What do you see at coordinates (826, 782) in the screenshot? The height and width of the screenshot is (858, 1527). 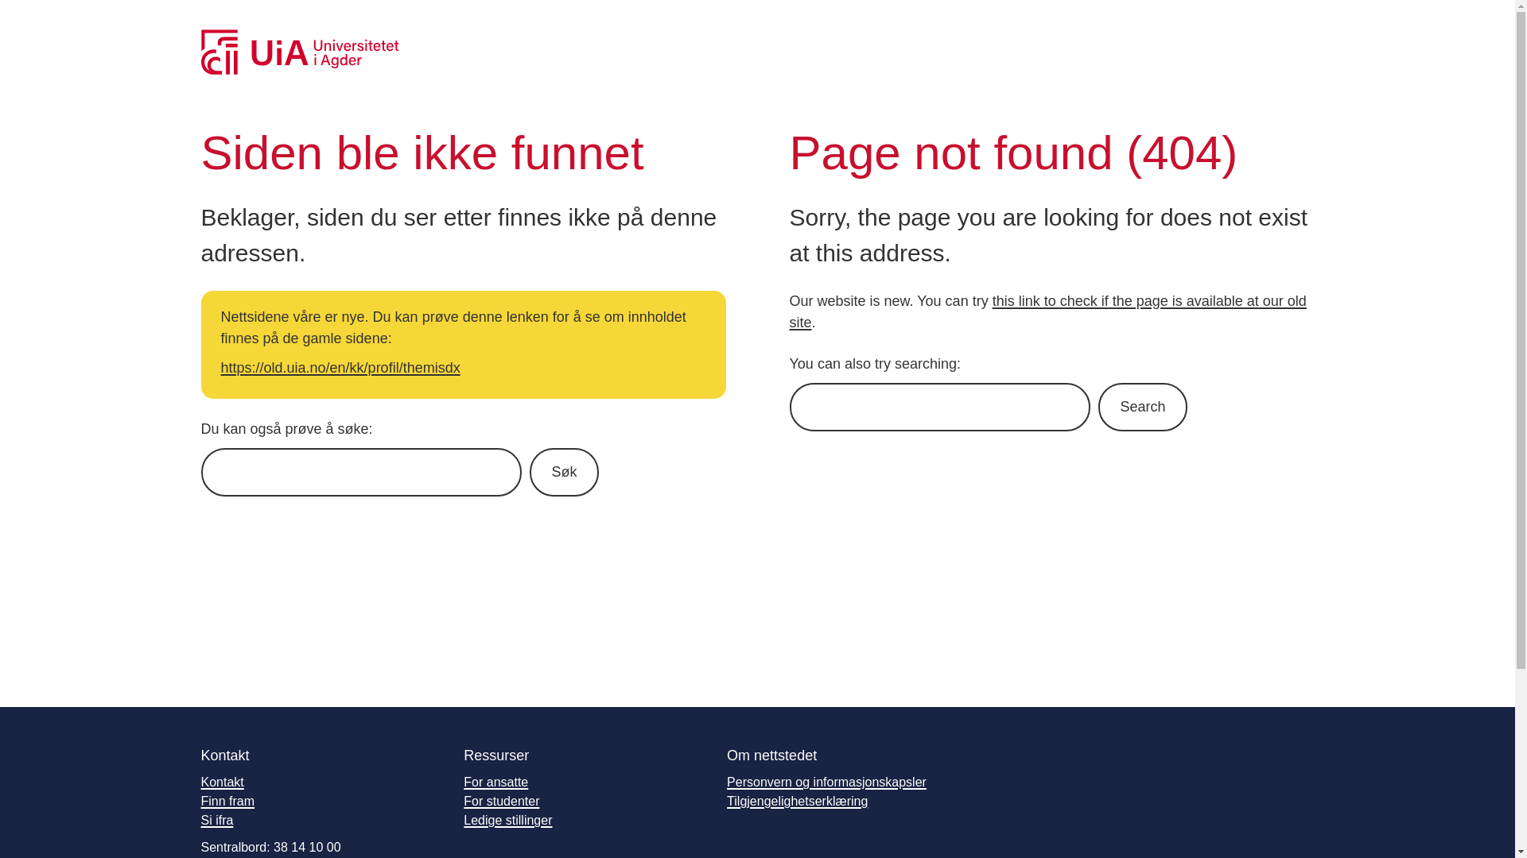 I see `Personvern og informasjonskapsler` at bounding box center [826, 782].